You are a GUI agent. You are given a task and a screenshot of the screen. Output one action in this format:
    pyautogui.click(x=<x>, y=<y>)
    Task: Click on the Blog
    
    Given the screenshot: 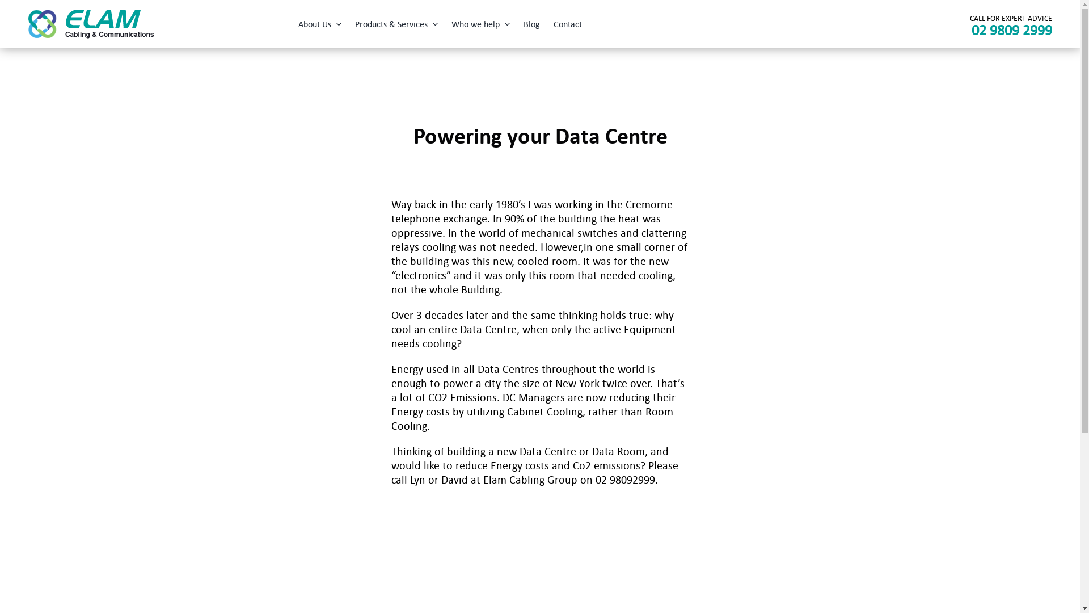 What is the action you would take?
    pyautogui.click(x=532, y=24)
    